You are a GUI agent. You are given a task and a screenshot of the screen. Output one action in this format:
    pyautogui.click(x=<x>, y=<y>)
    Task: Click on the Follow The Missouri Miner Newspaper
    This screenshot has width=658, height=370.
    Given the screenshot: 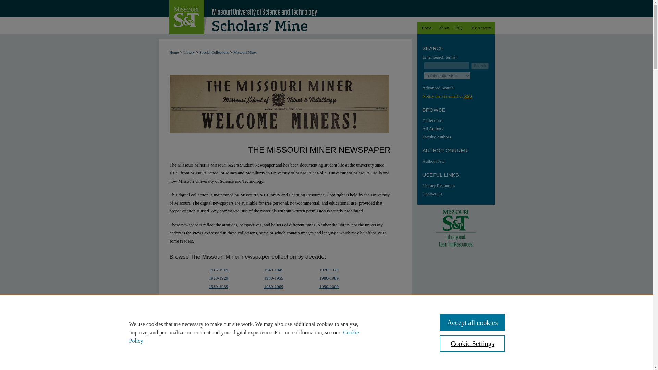 What is the action you would take?
    pyautogui.click(x=390, y=312)
    